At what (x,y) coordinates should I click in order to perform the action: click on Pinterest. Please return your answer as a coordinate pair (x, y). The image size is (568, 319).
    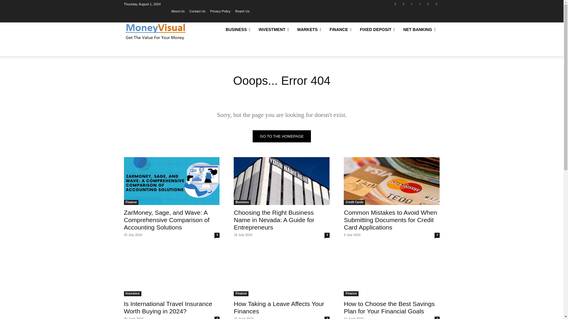
    Looking at the image, I should click on (419, 4).